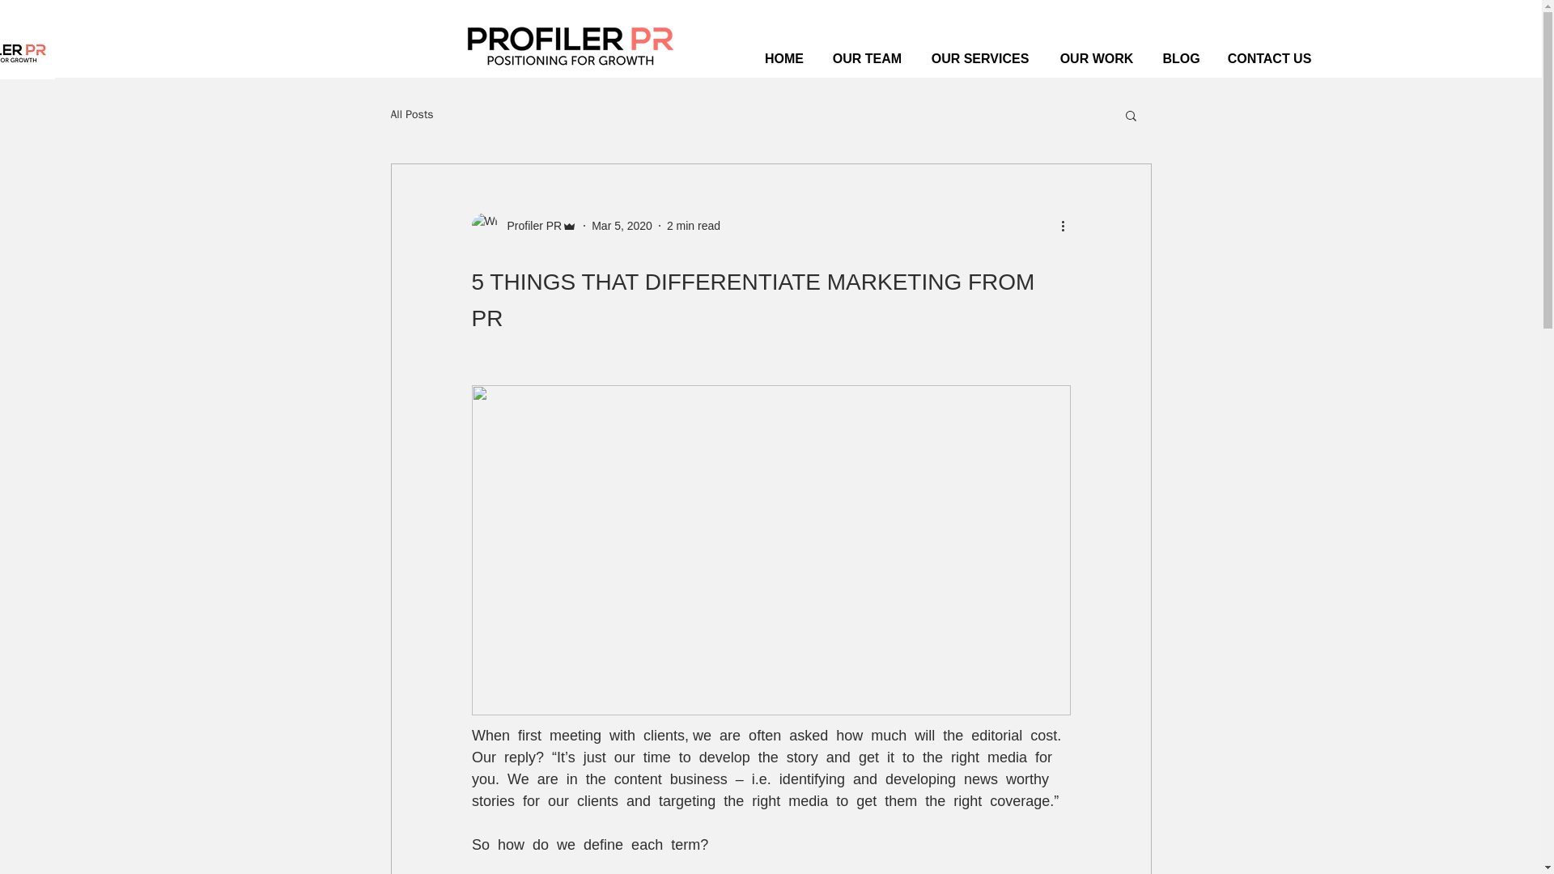 The image size is (1554, 874). Describe the element at coordinates (784, 56) in the screenshot. I see `HOME` at that location.